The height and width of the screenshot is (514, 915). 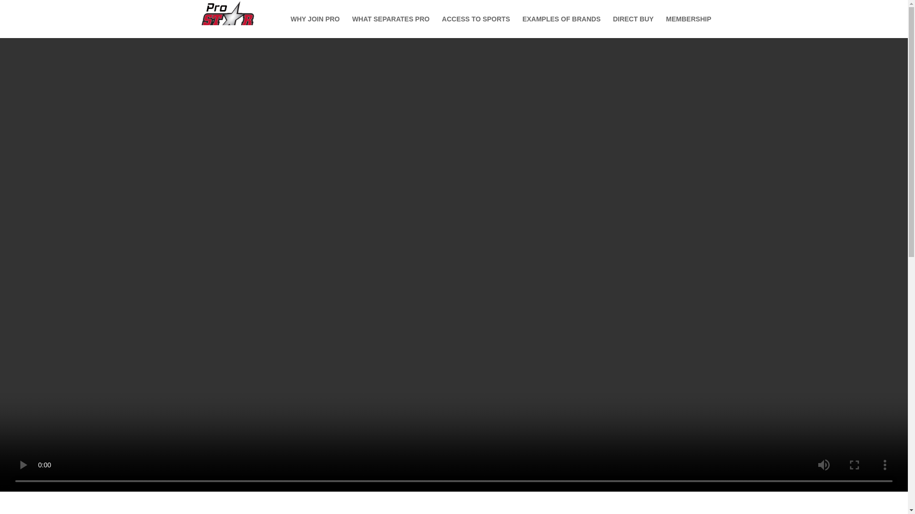 I want to click on EXAMPLES OF BRANDS, so click(x=561, y=27).